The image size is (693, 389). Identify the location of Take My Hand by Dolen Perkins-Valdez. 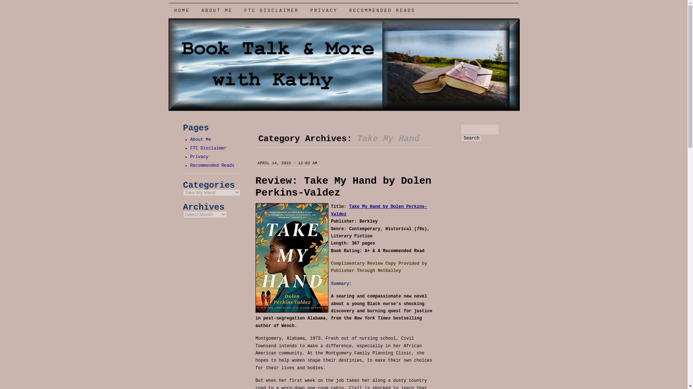
(379, 210).